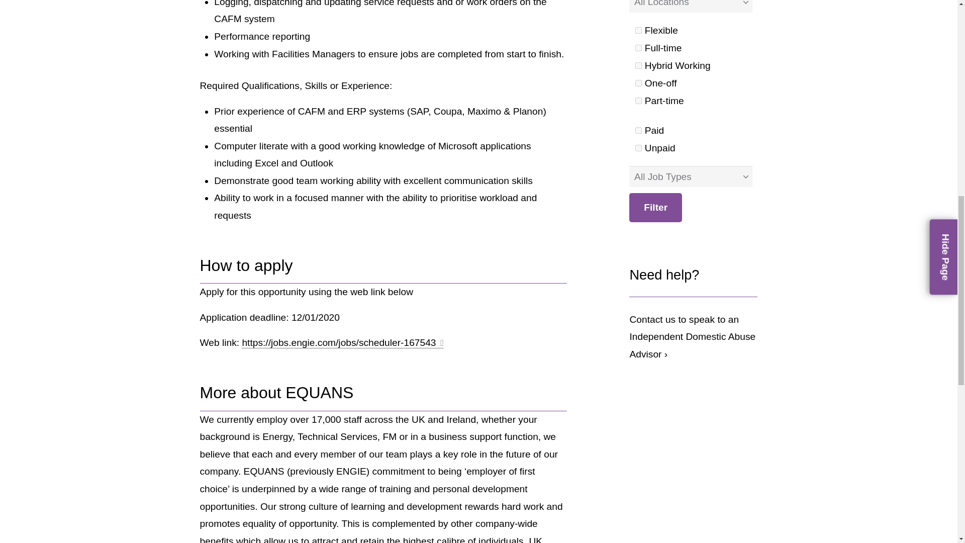  Describe the element at coordinates (655, 207) in the screenshot. I see `Filter` at that location.